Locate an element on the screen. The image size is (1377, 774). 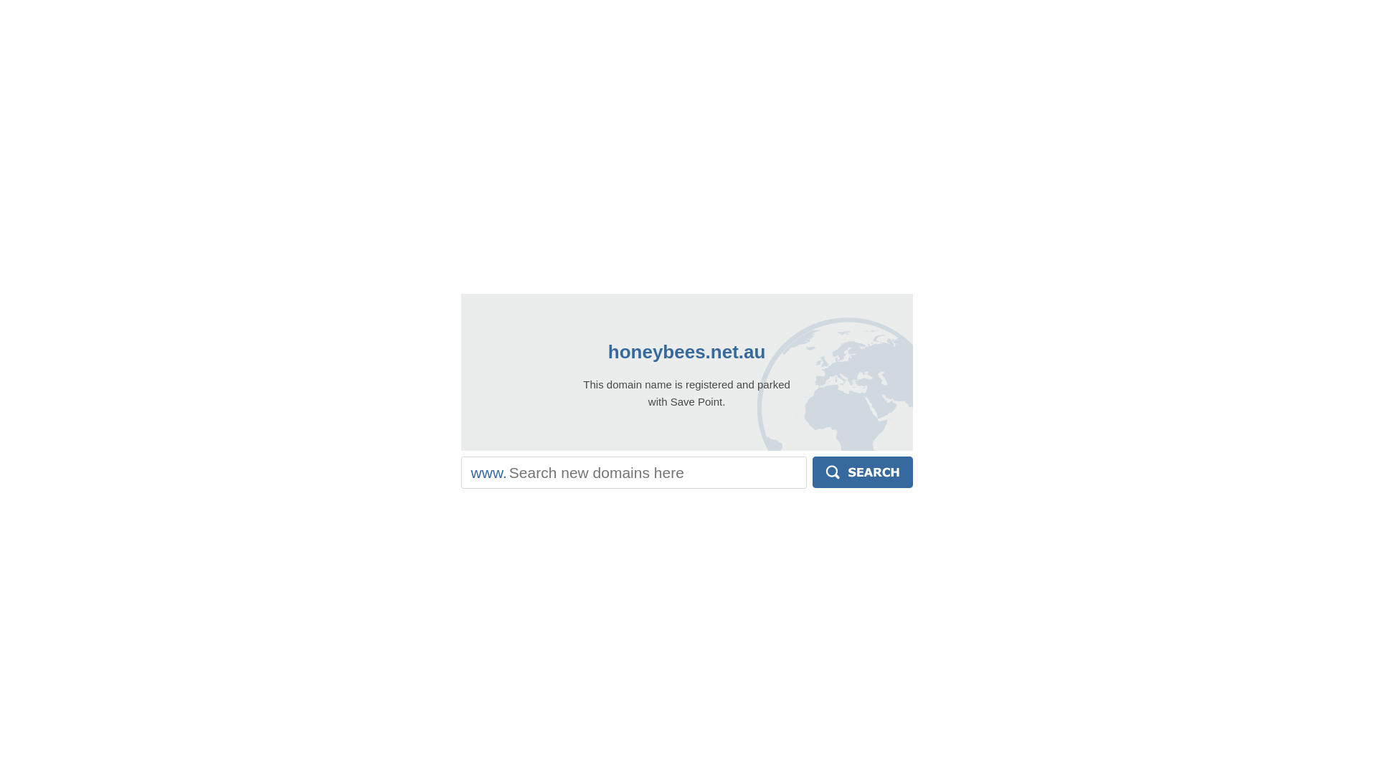
Search is located at coordinates (863, 472).